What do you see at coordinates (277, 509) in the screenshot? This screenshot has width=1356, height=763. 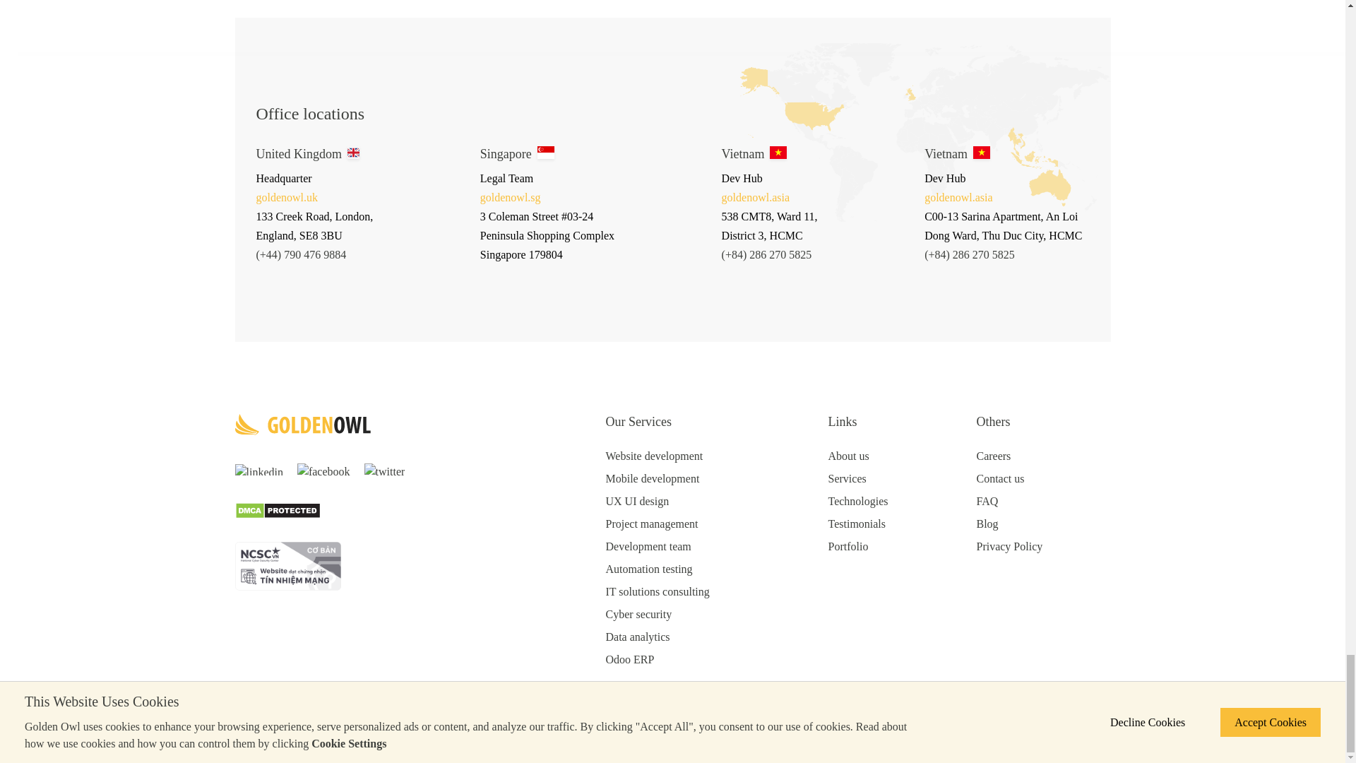 I see `DMCA.com Protection Status` at bounding box center [277, 509].